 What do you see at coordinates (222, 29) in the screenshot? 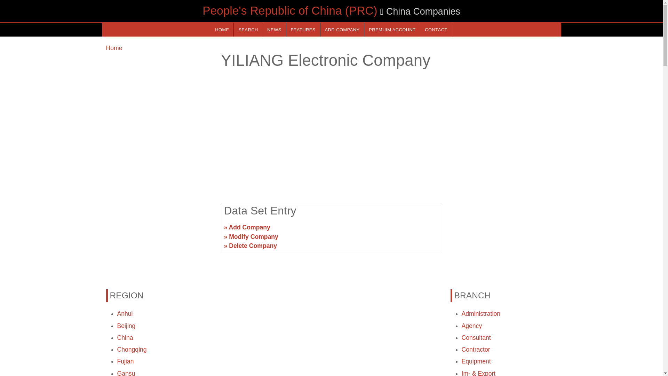
I see `HOME` at bounding box center [222, 29].